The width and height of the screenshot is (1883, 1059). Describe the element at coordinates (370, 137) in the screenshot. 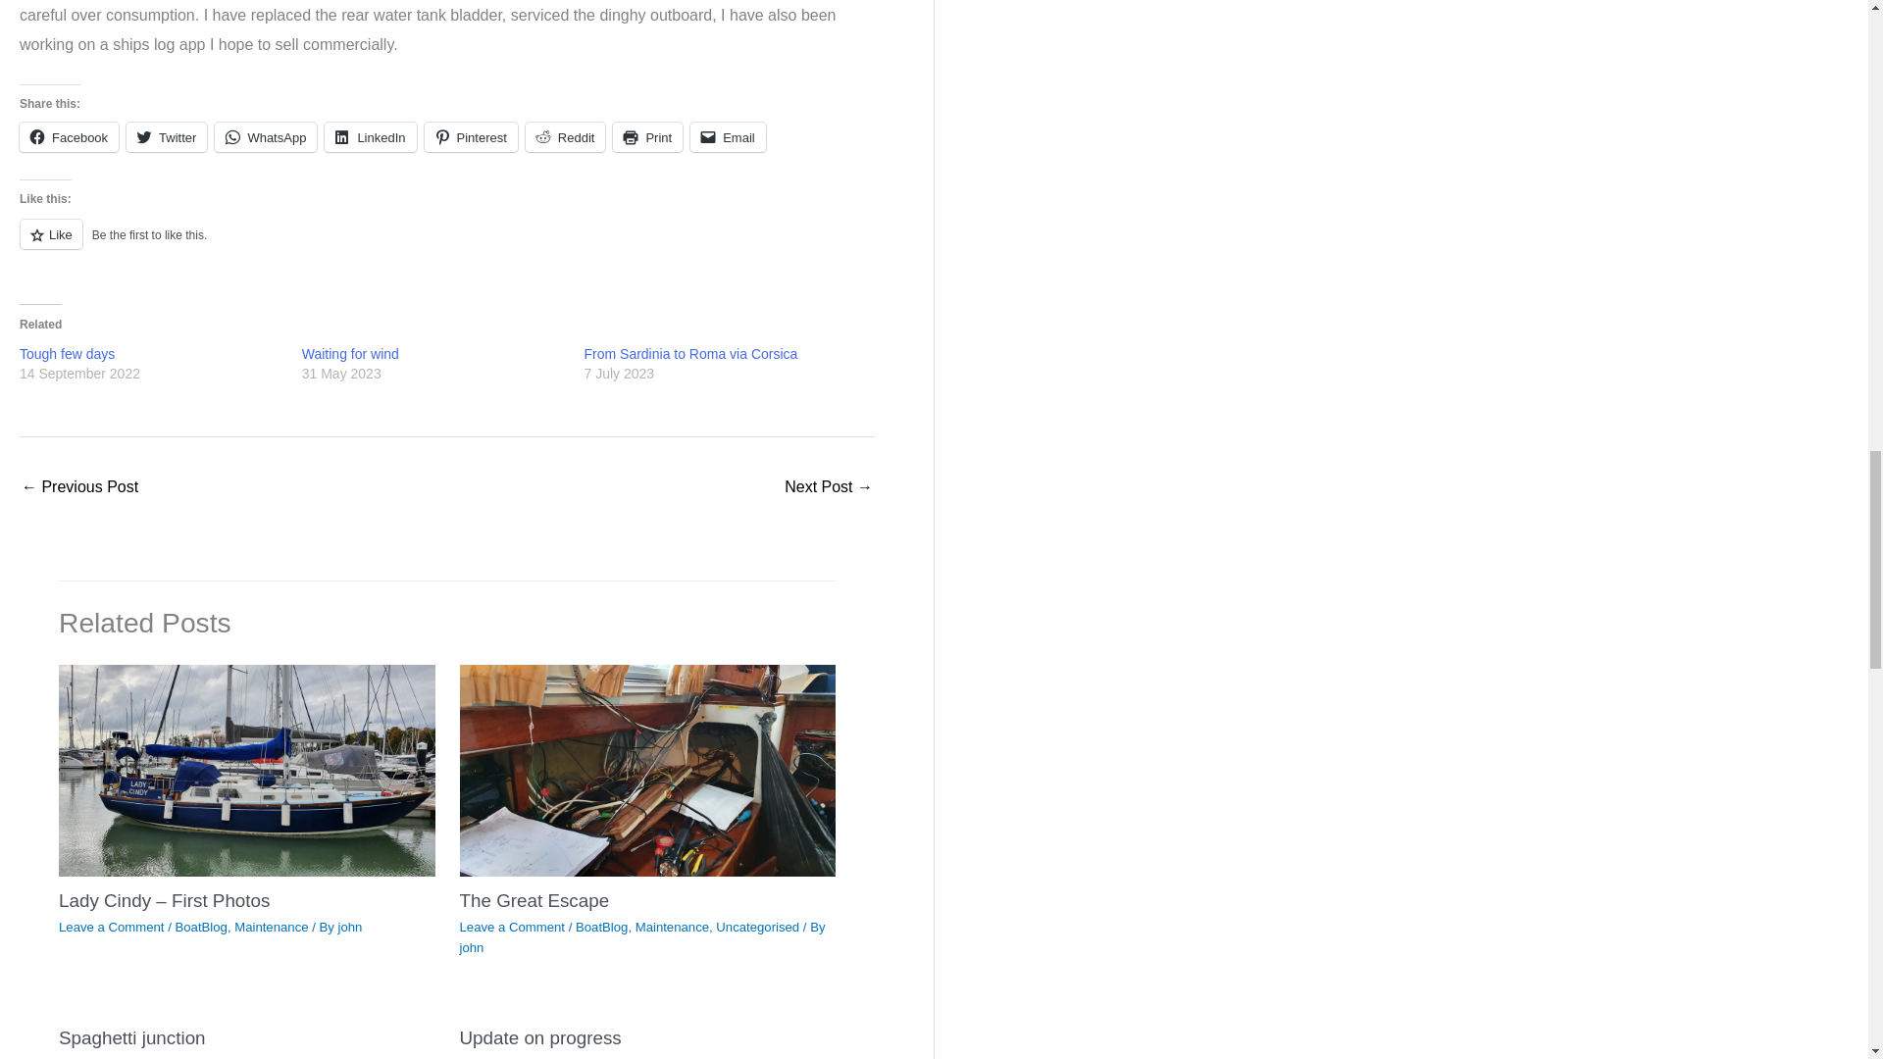

I see `Click to share on LinkedIn` at that location.